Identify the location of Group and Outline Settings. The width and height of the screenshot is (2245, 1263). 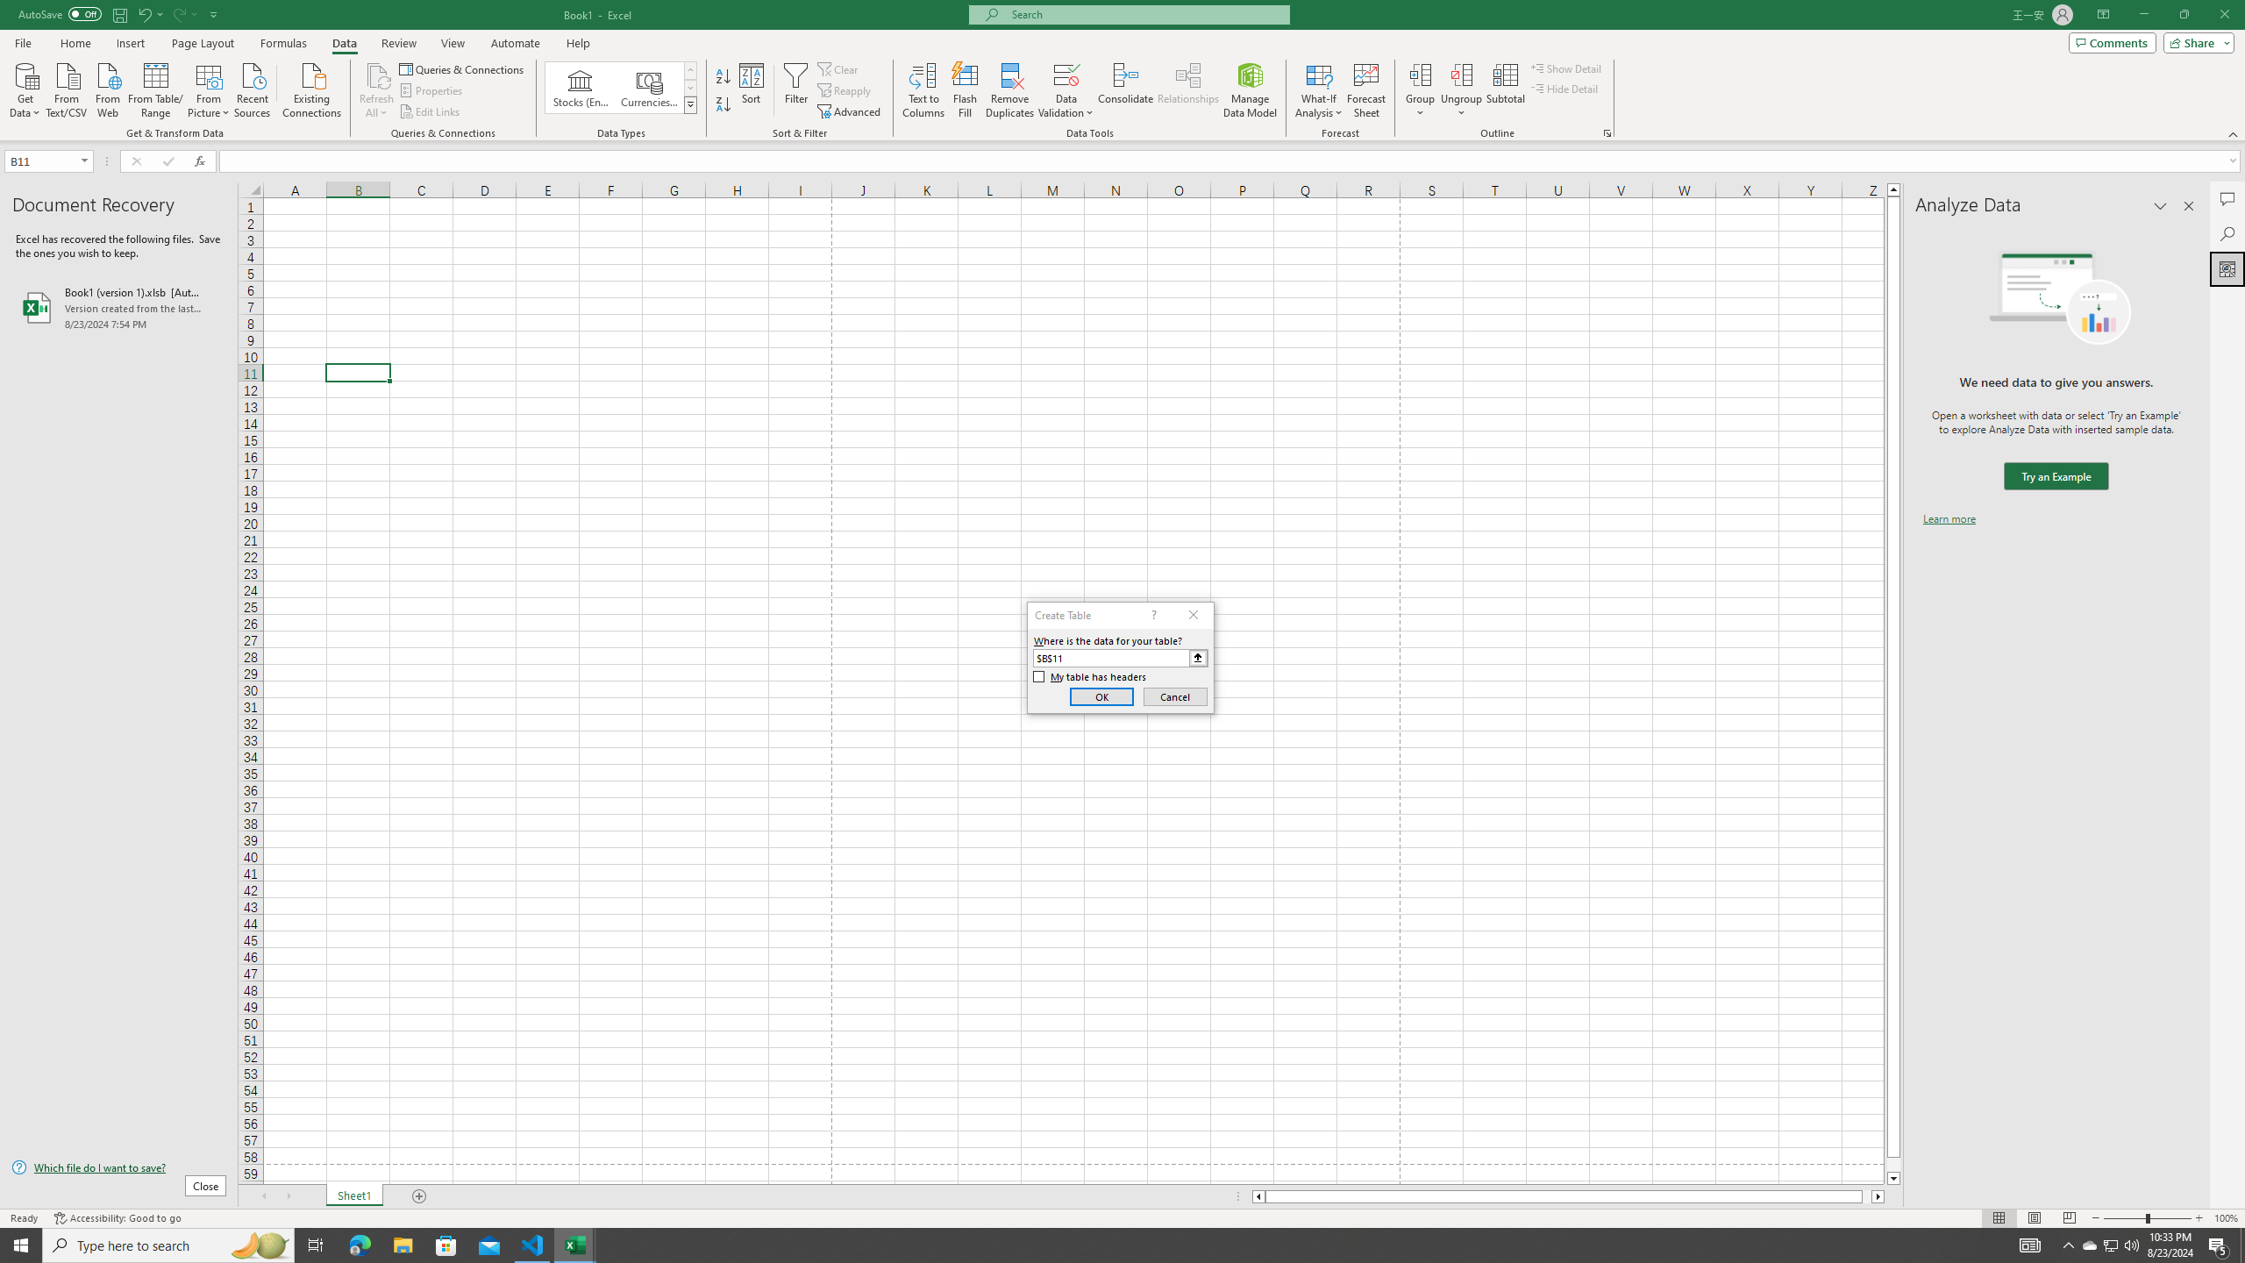
(1607, 133).